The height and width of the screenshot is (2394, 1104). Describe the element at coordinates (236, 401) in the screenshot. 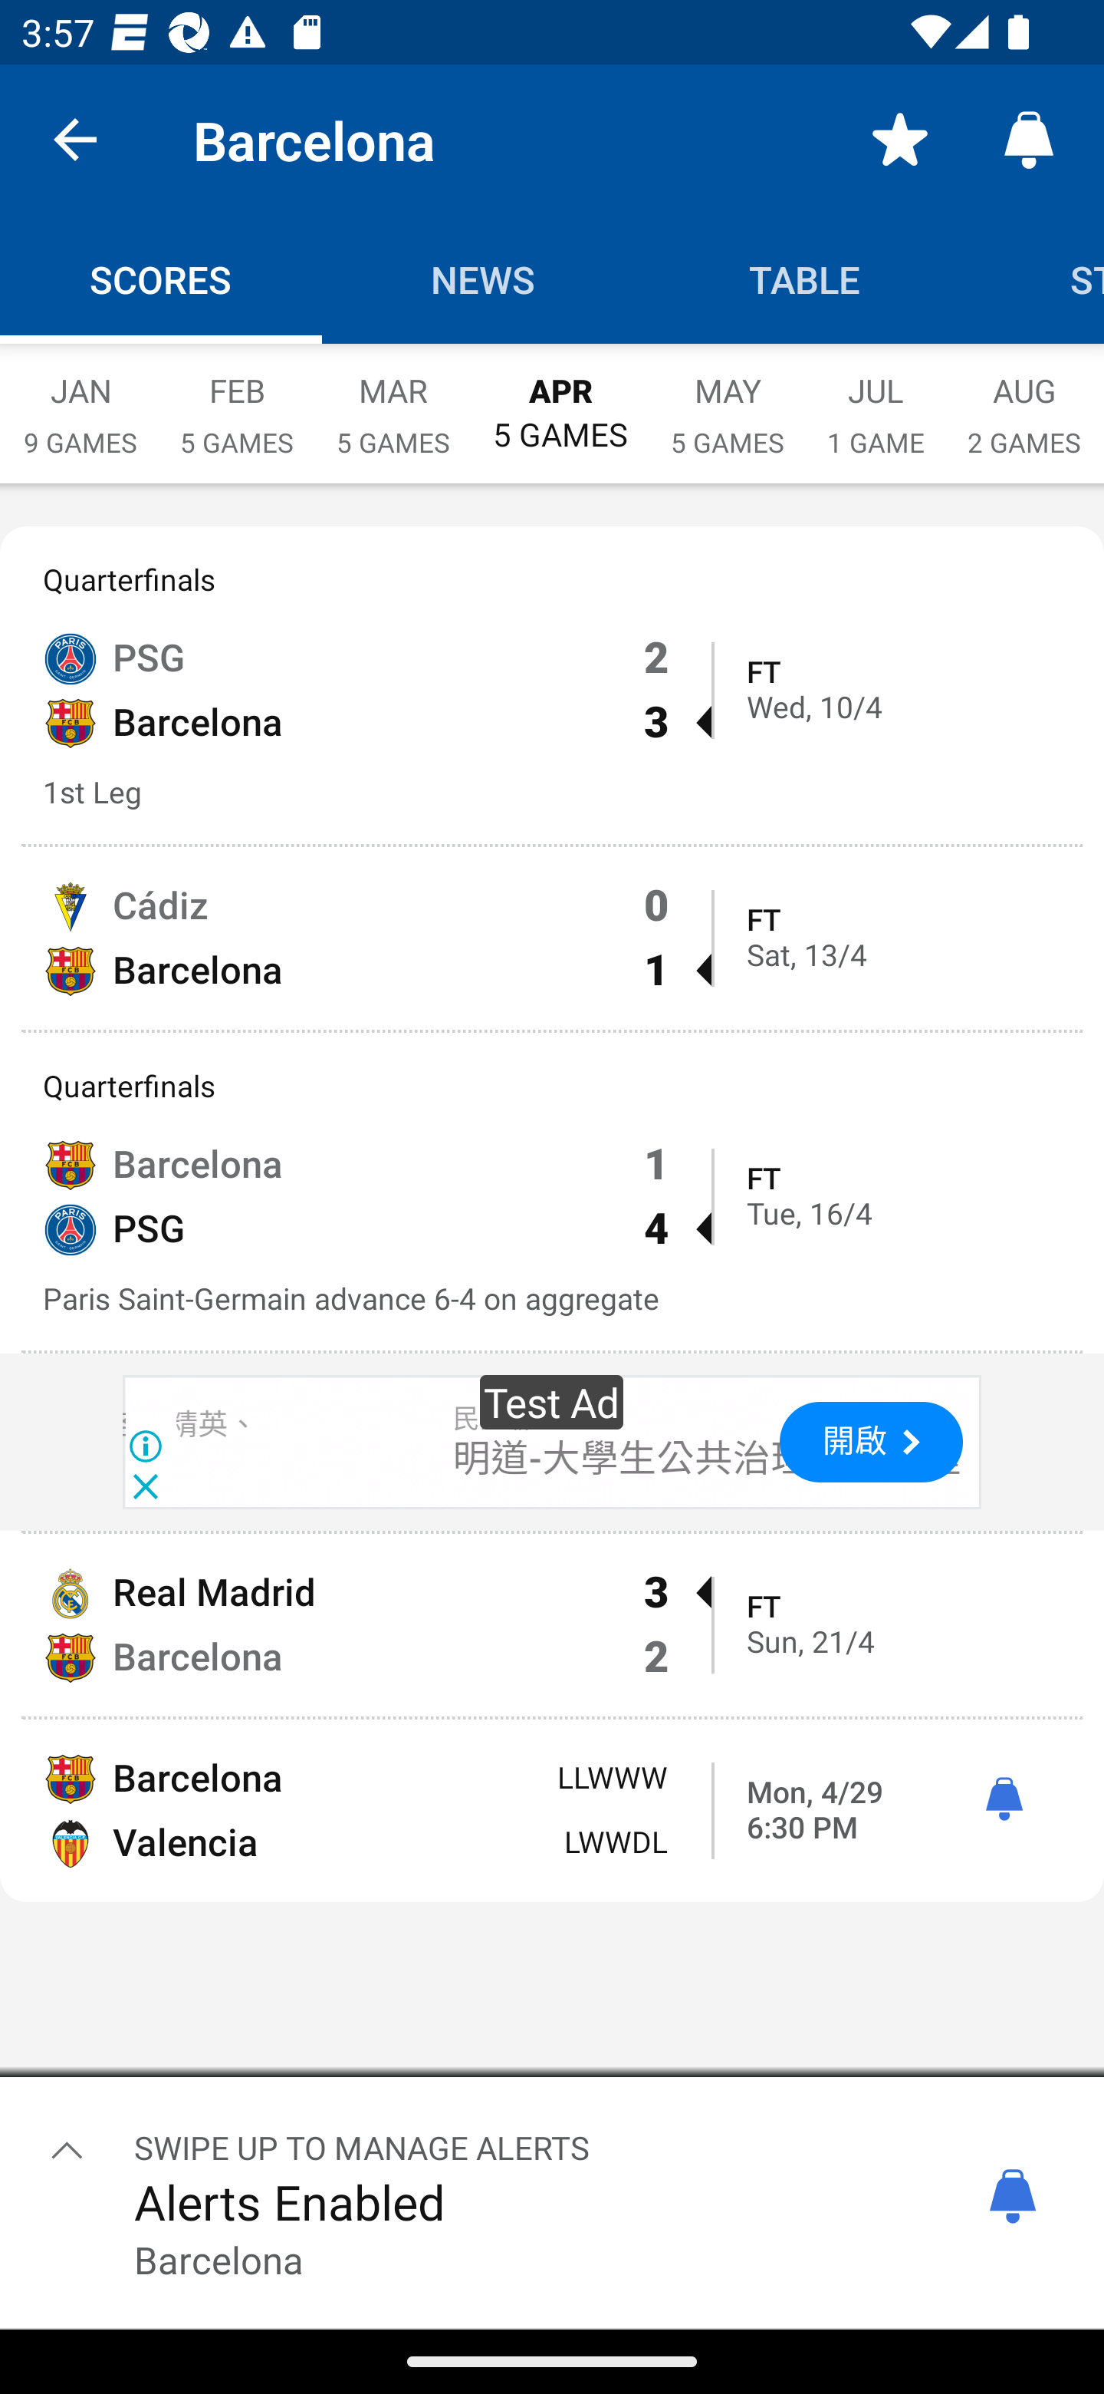

I see `FEB 5 GAMES` at that location.